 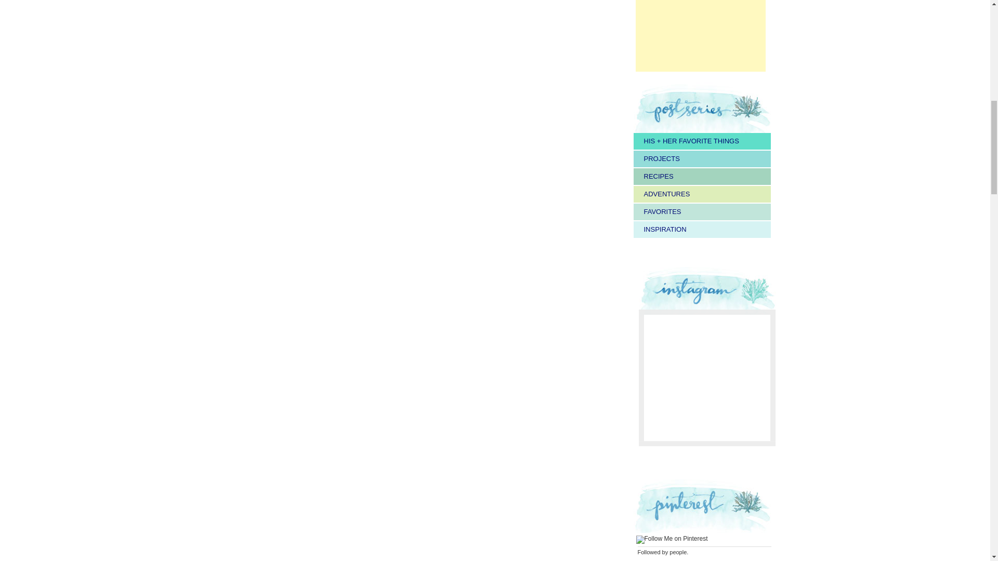 I want to click on FAVORITES, so click(x=662, y=211).